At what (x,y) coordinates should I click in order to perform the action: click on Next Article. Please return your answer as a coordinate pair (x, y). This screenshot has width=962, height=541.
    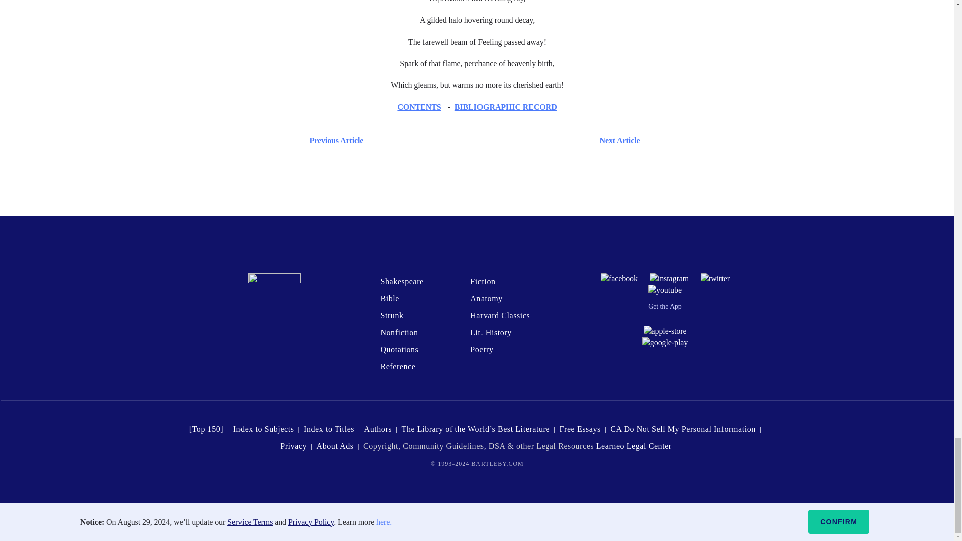
    Looking at the image, I should click on (506, 140).